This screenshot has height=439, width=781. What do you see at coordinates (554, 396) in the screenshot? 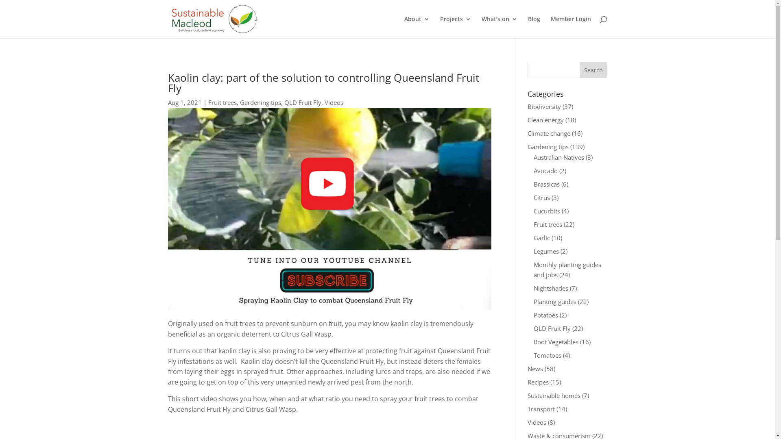
I see `Sustainable homes` at bounding box center [554, 396].